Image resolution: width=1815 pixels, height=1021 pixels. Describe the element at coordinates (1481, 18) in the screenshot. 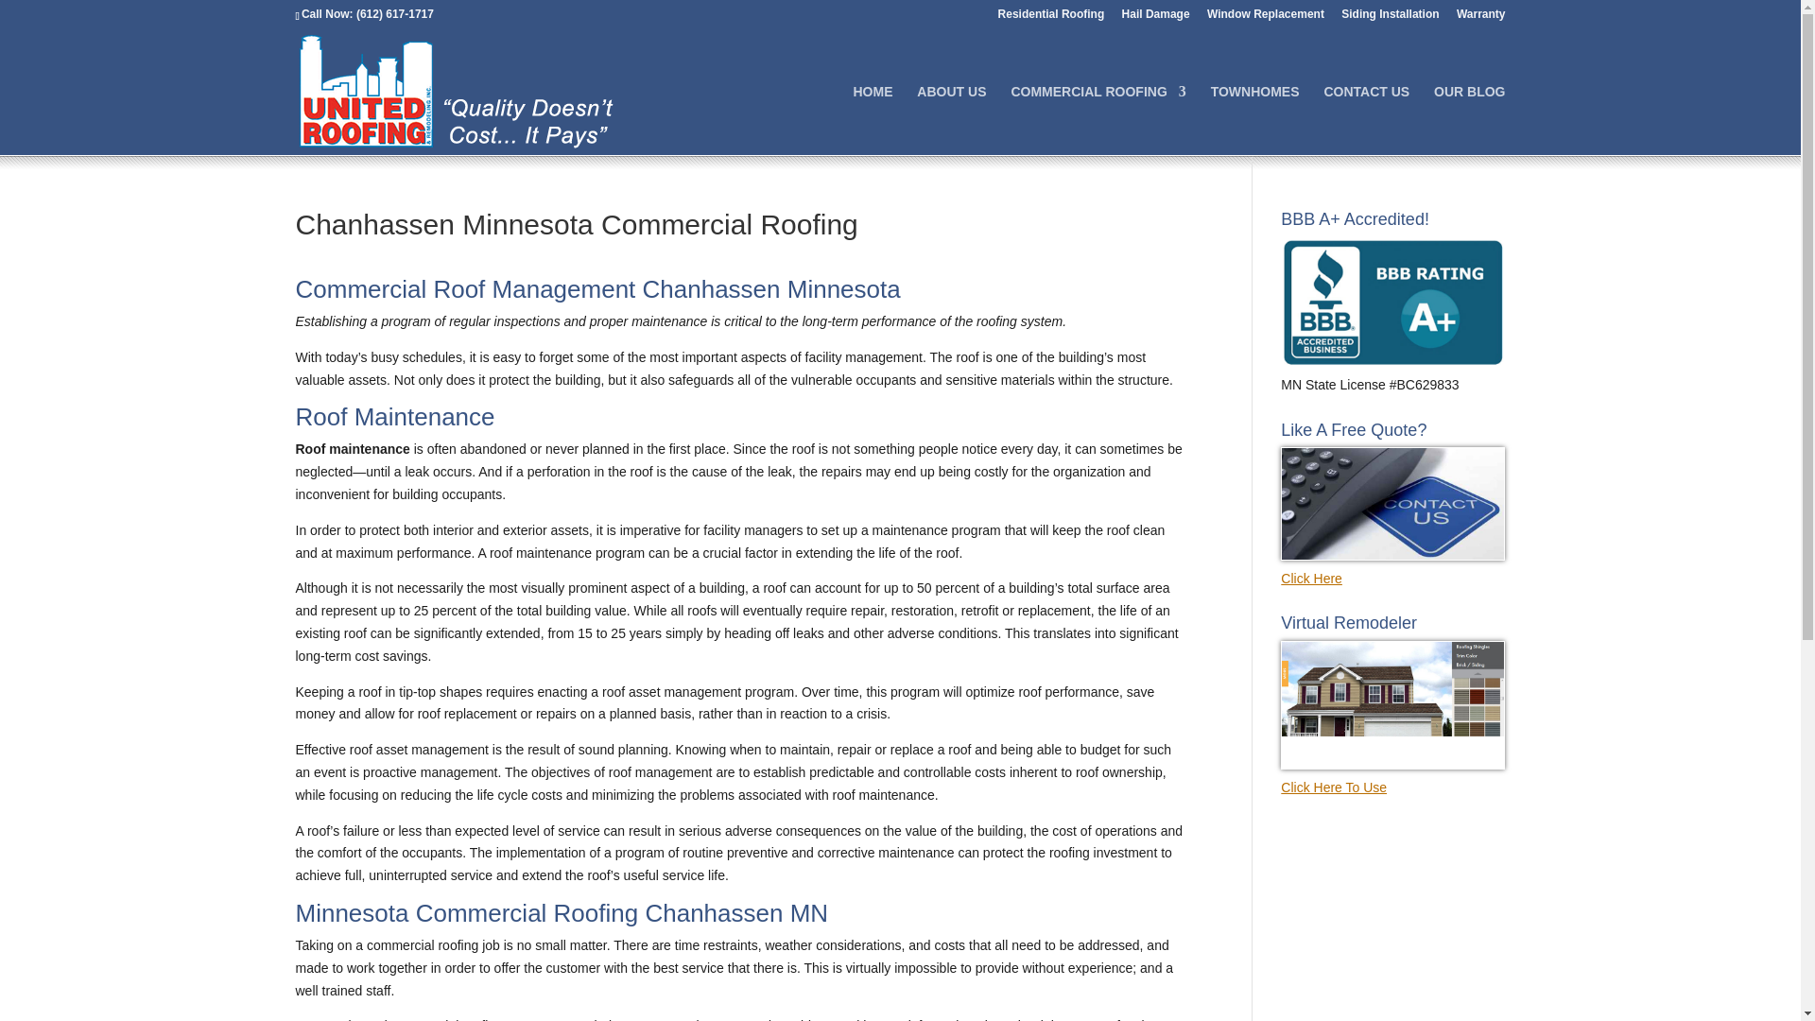

I see `Warranty` at that location.